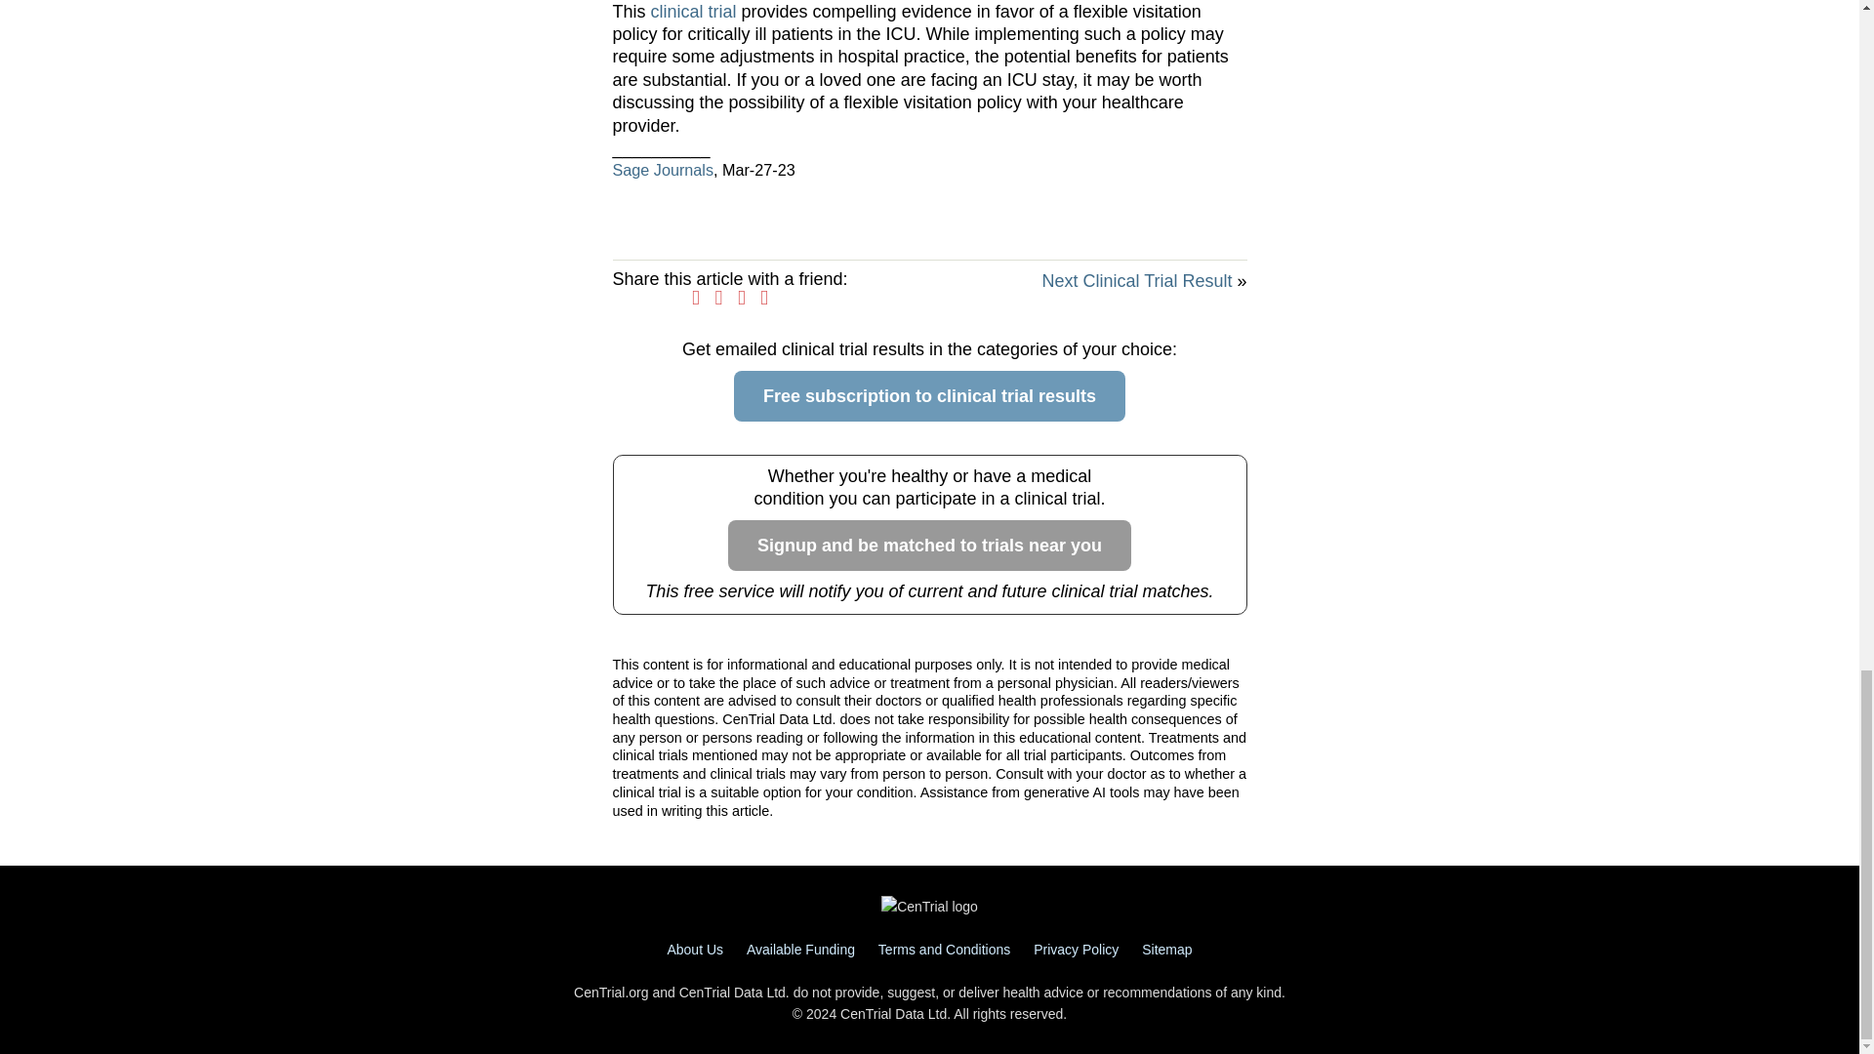 This screenshot has width=1874, height=1054. Describe the element at coordinates (929, 546) in the screenshot. I see `Signup and be matched to trials near you` at that location.